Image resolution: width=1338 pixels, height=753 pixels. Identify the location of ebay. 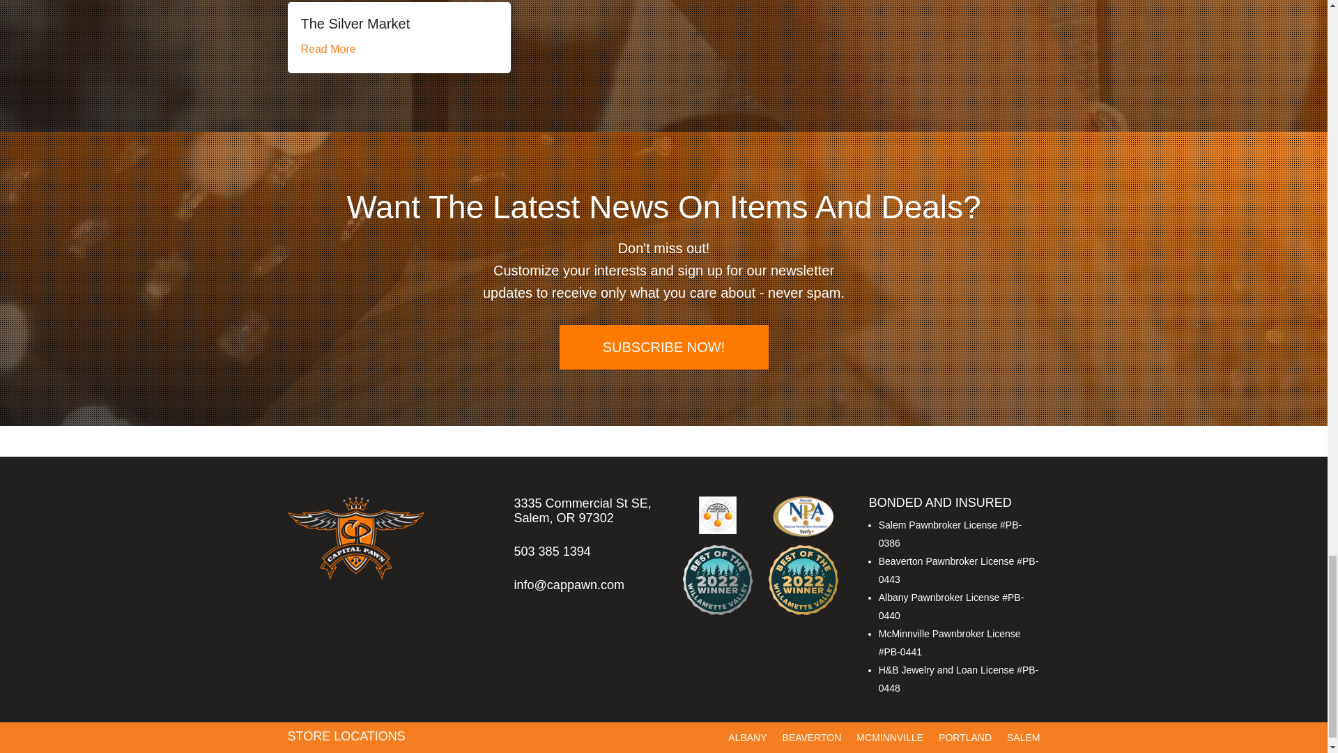
(953, 743).